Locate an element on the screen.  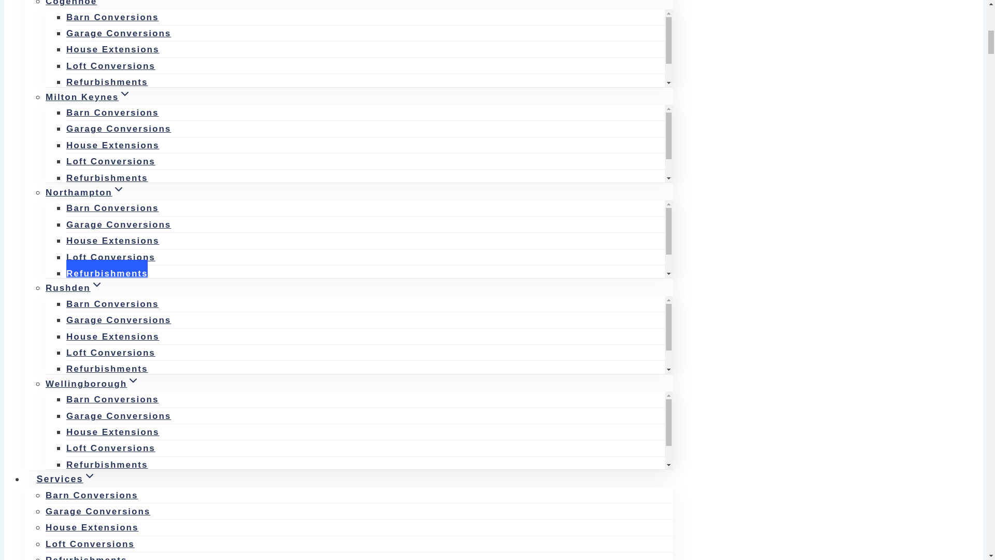
Milton KeynesExpand is located at coordinates (88, 96).